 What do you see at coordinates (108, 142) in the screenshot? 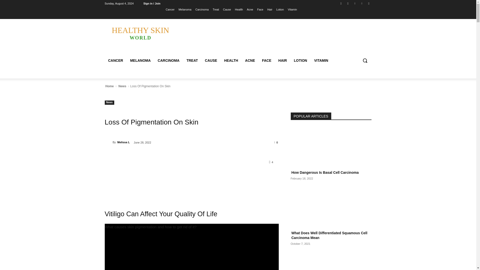
I see `Melissa L` at bounding box center [108, 142].